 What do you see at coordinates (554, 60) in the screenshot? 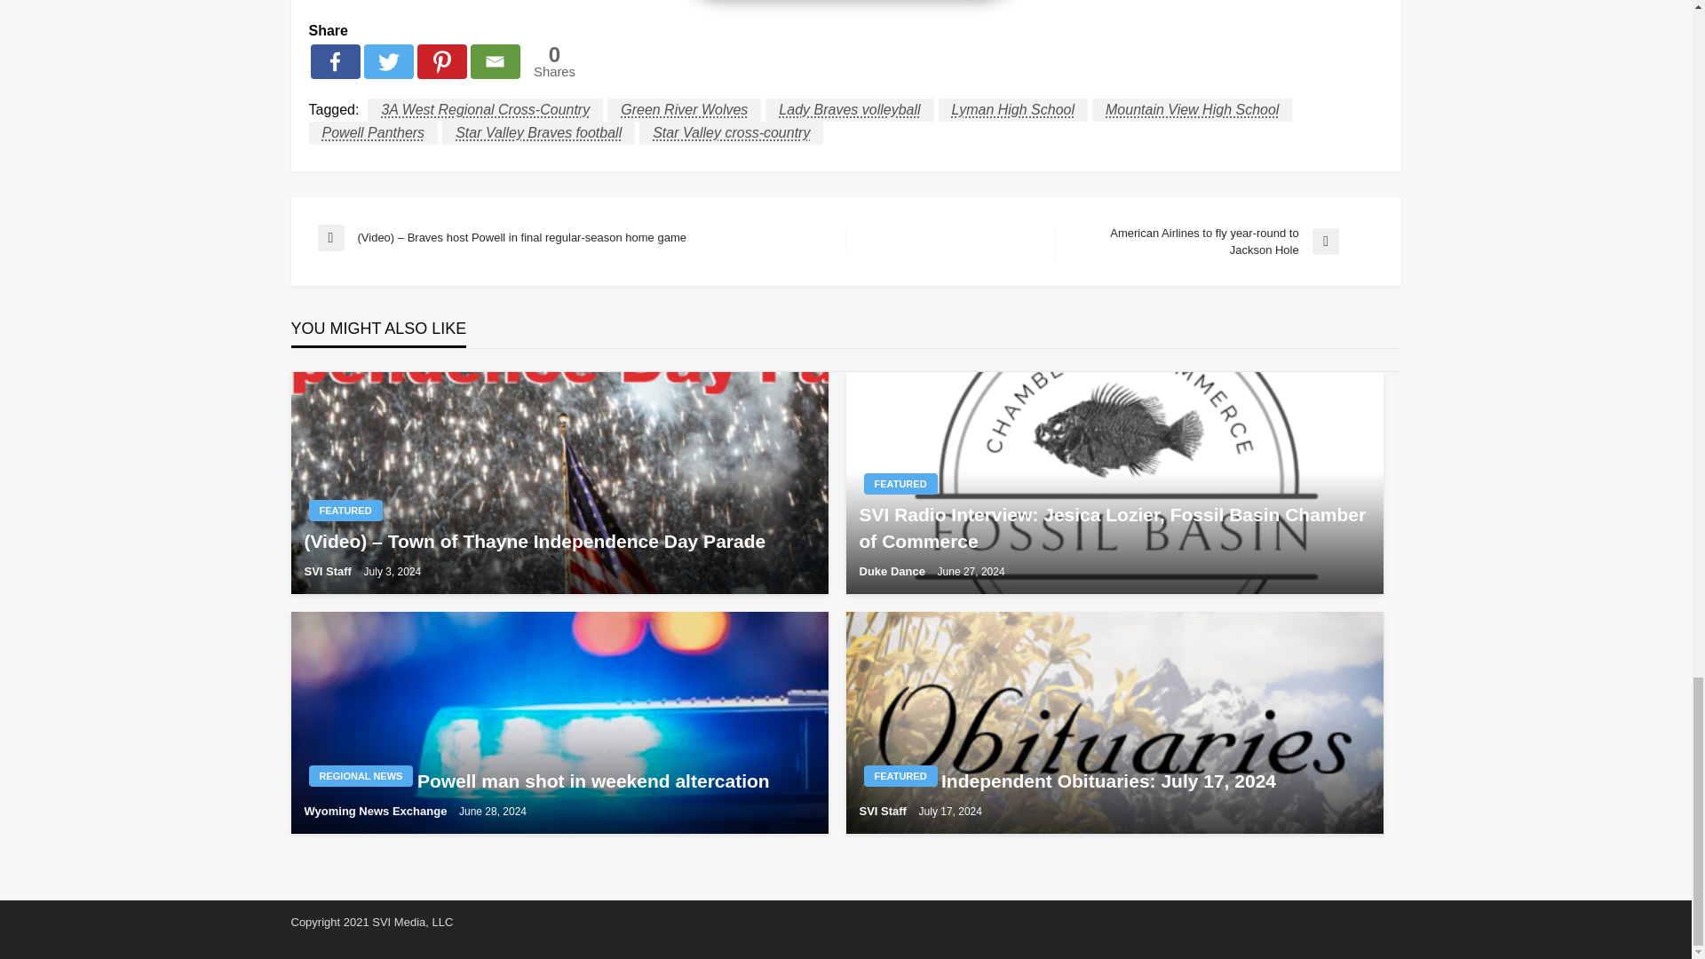
I see `Total Shares` at bounding box center [554, 60].